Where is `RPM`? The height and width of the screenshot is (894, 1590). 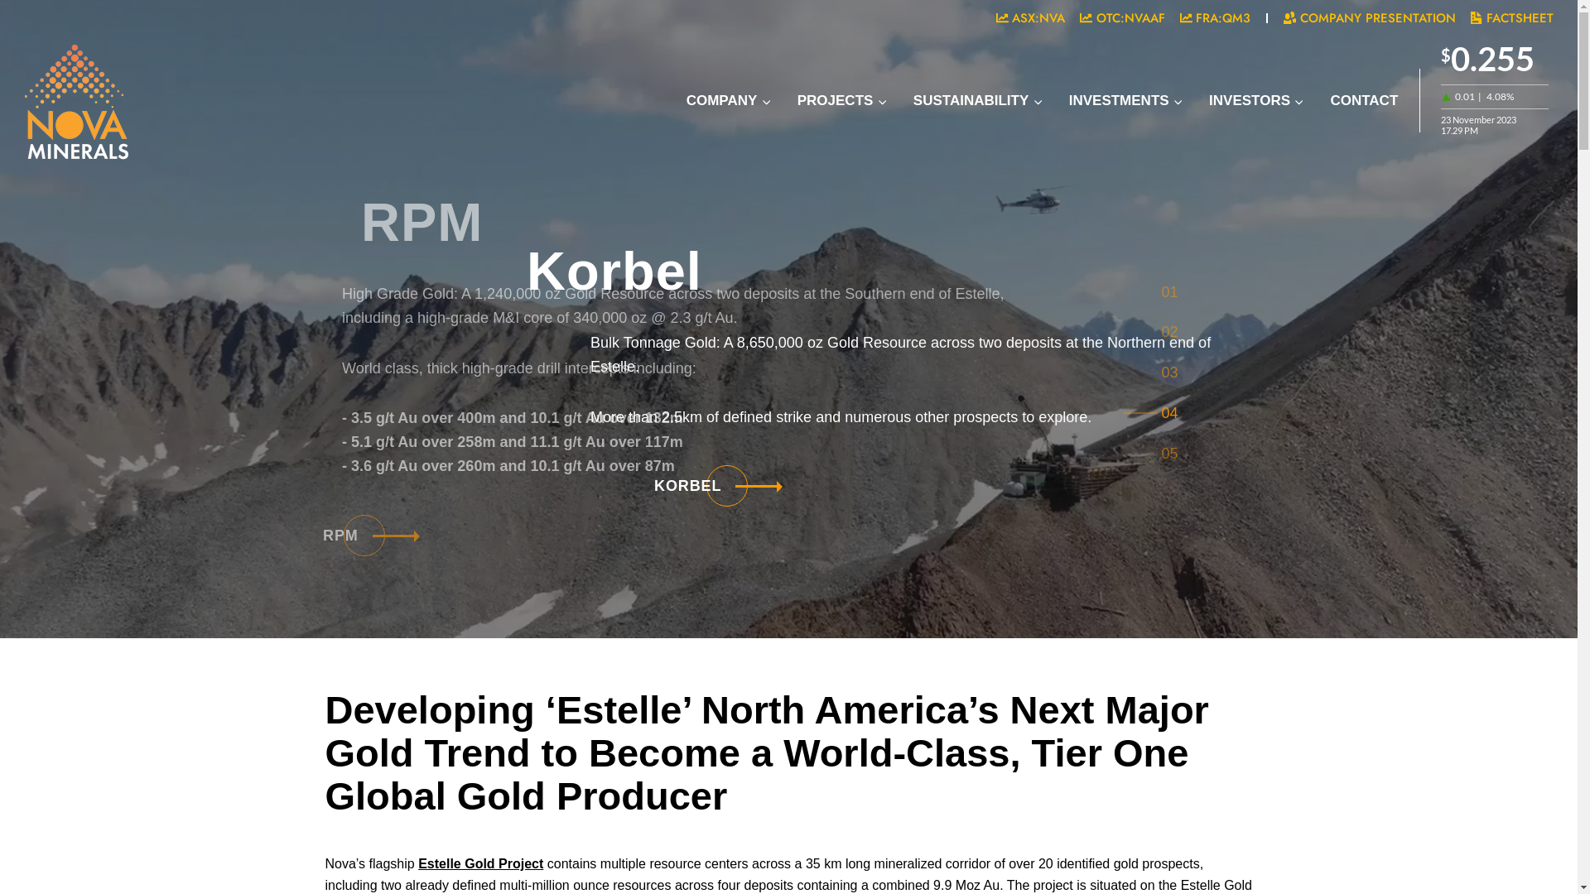
RPM is located at coordinates (447, 535).